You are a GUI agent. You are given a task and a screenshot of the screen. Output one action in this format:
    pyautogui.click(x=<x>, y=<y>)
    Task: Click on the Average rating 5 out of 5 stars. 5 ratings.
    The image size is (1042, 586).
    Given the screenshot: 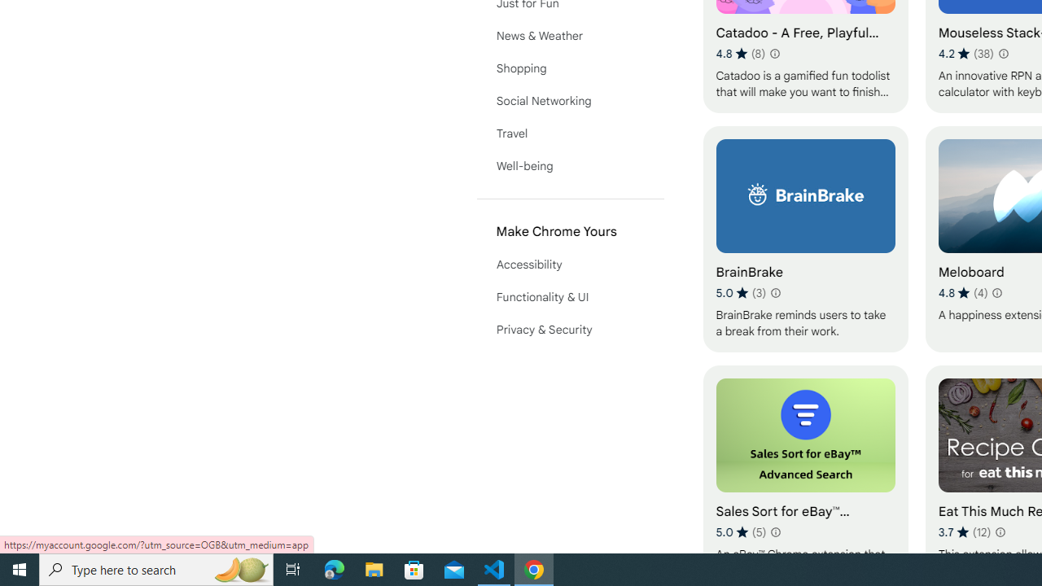 What is the action you would take?
    pyautogui.click(x=741, y=531)
    